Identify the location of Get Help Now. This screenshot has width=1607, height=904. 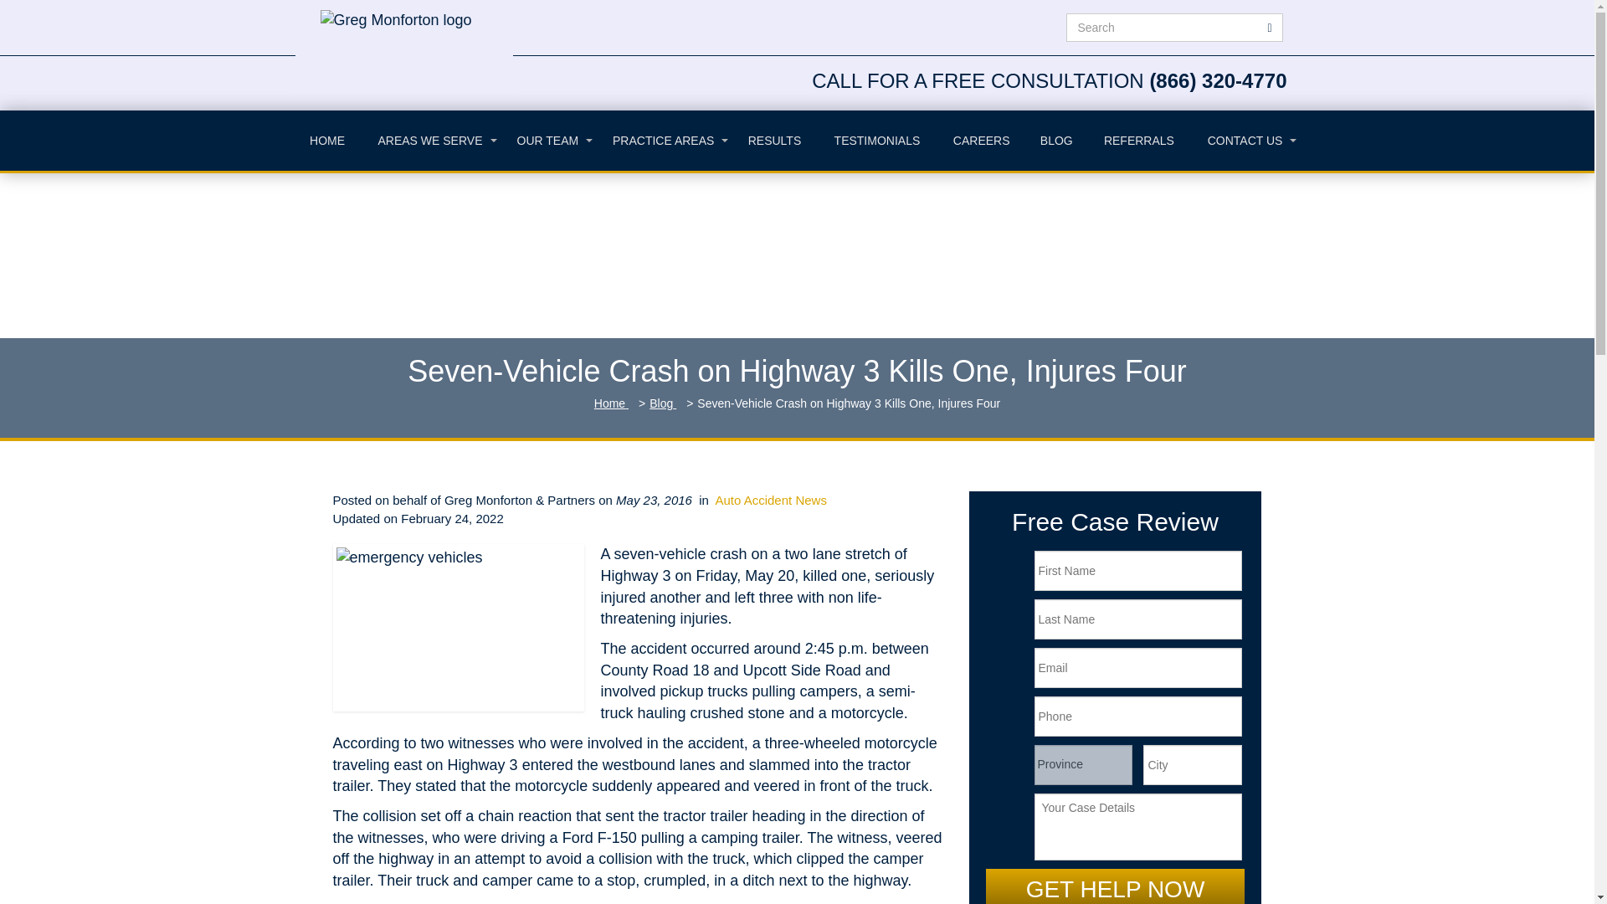
(1116, 886).